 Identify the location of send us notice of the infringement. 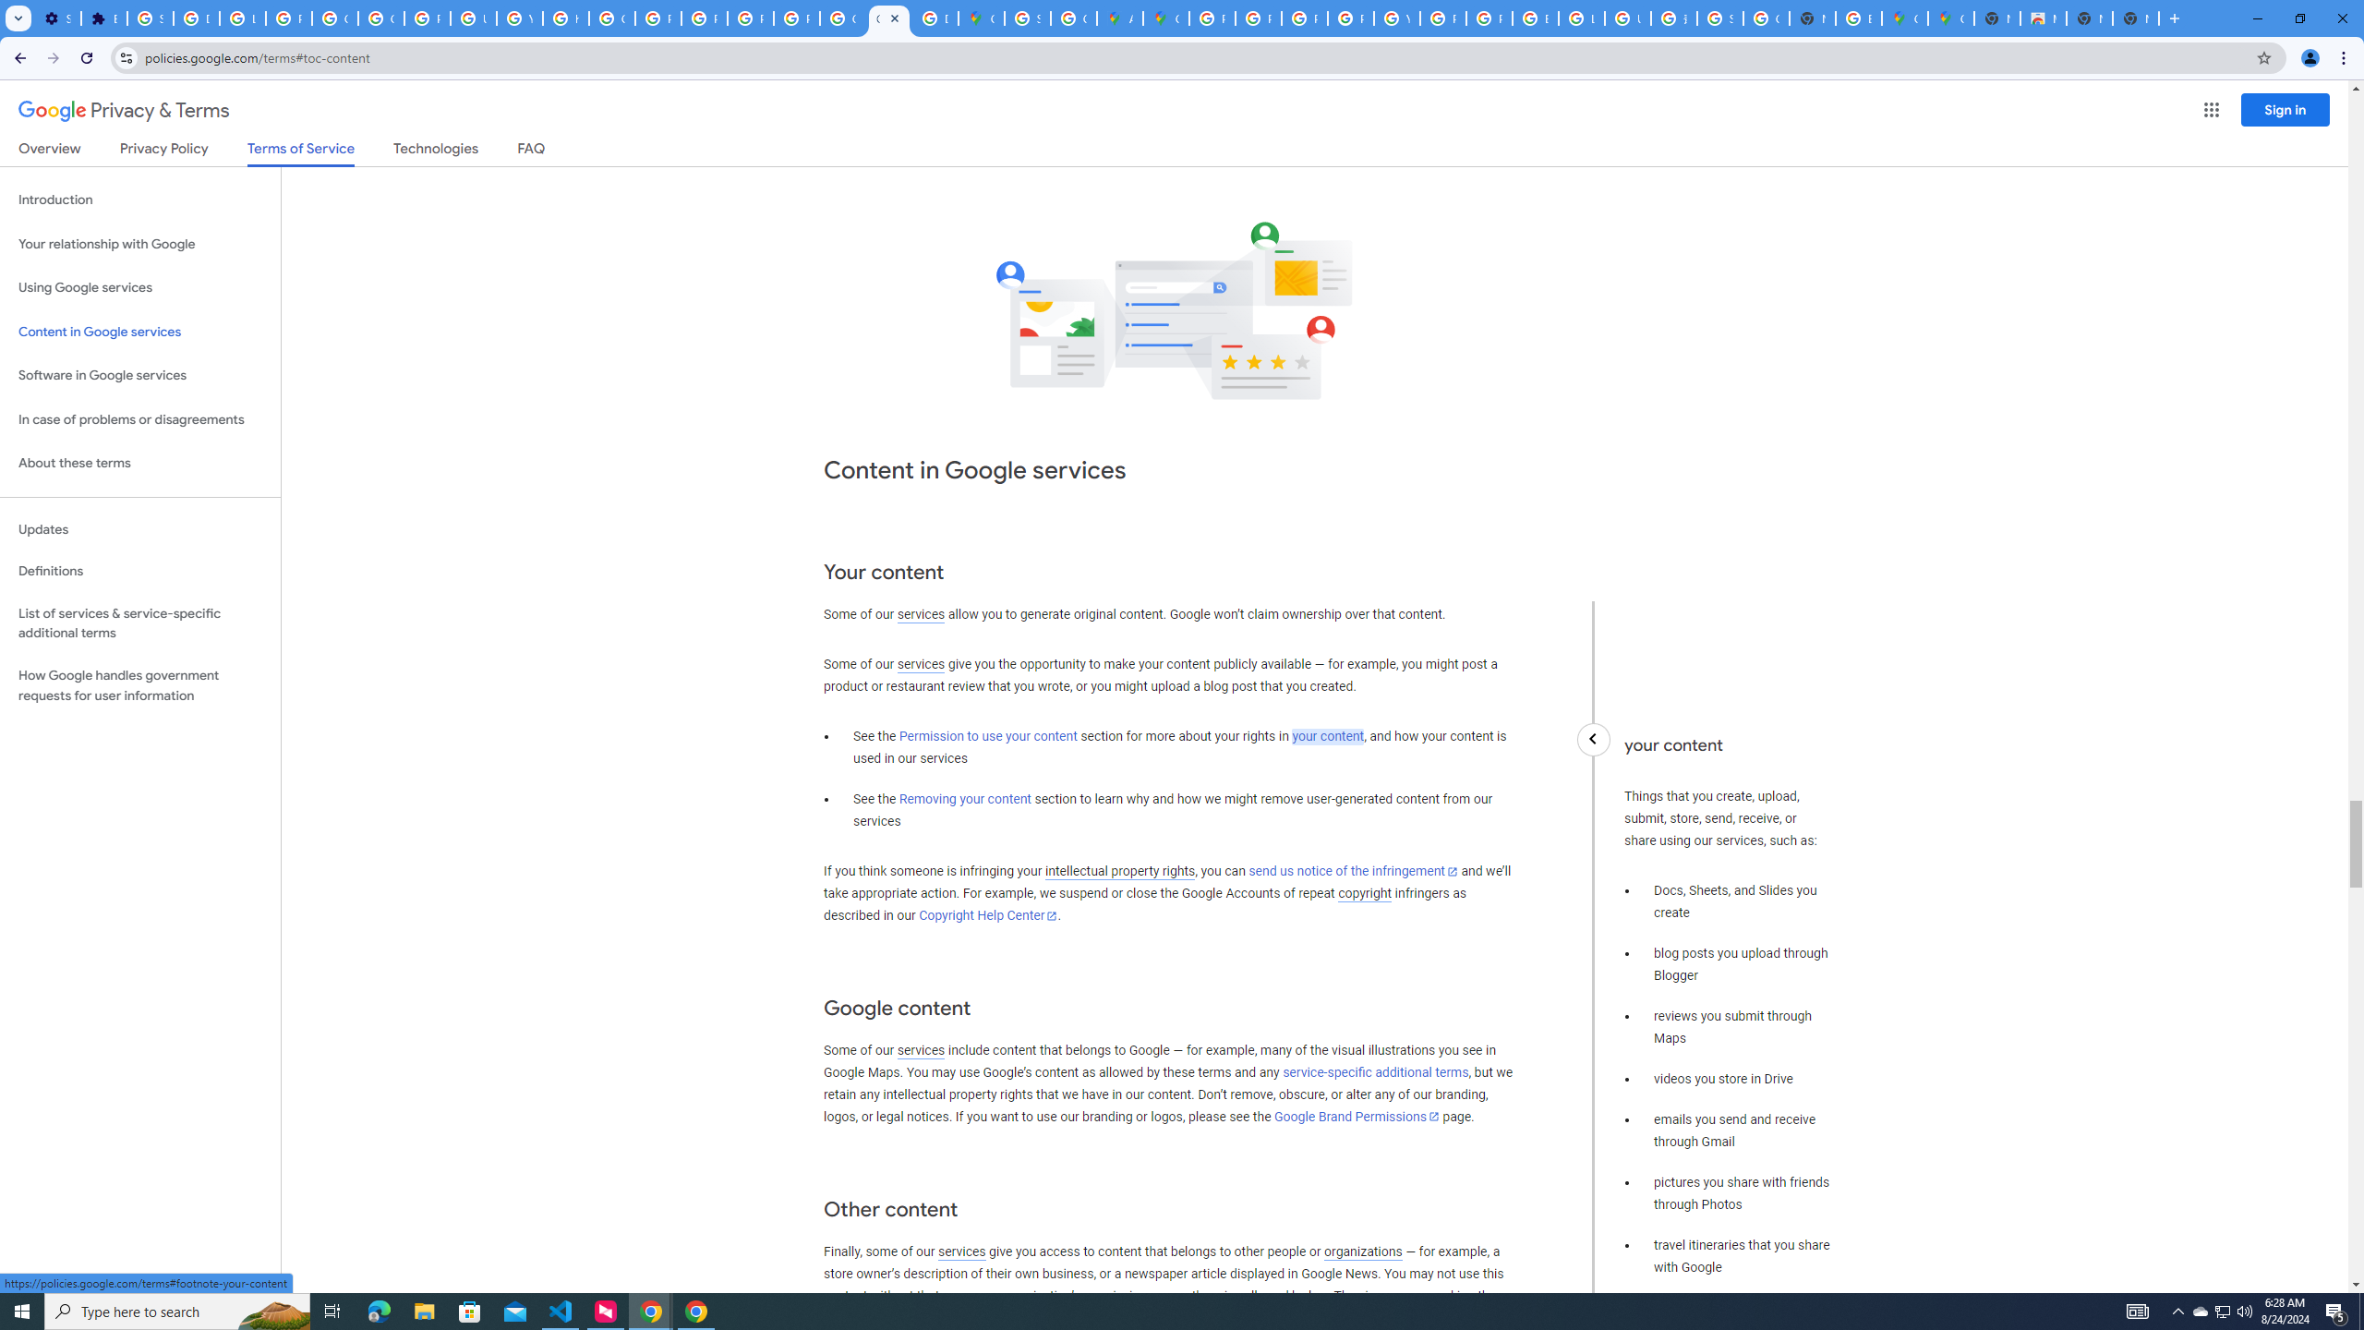
(1353, 872).